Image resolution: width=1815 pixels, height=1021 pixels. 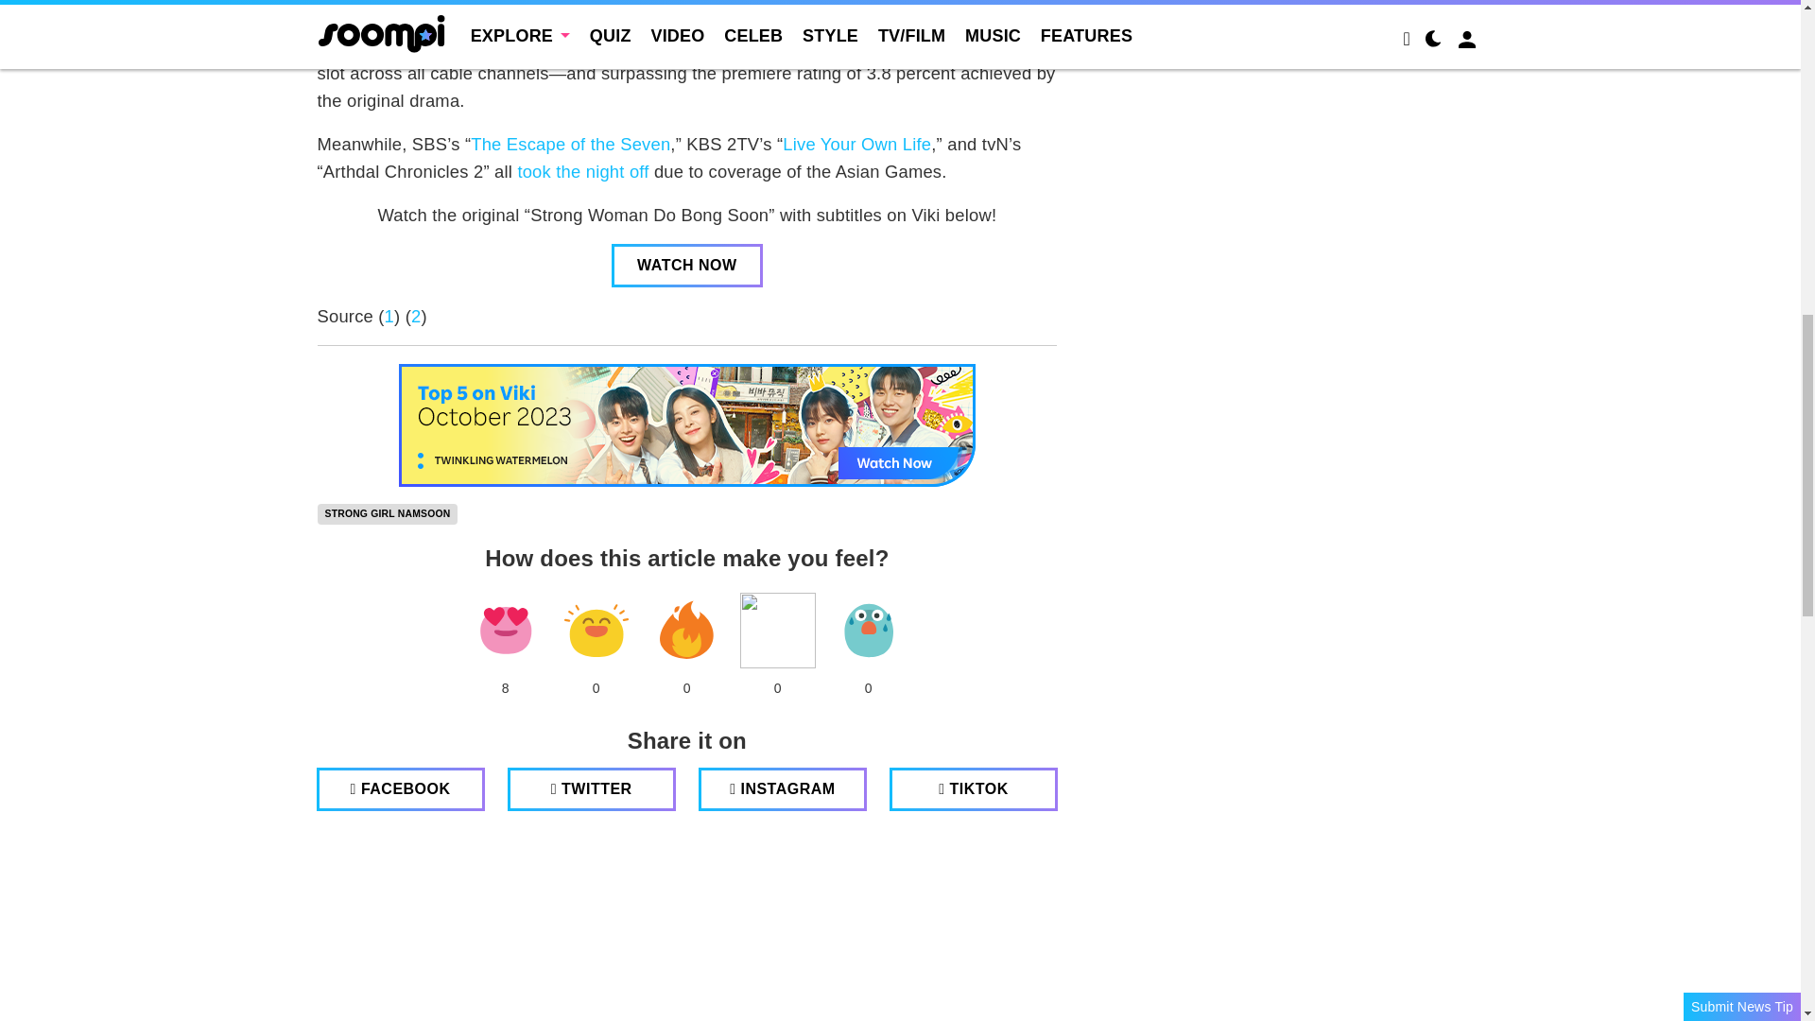 I want to click on 3rd party ad content, so click(x=687, y=930).